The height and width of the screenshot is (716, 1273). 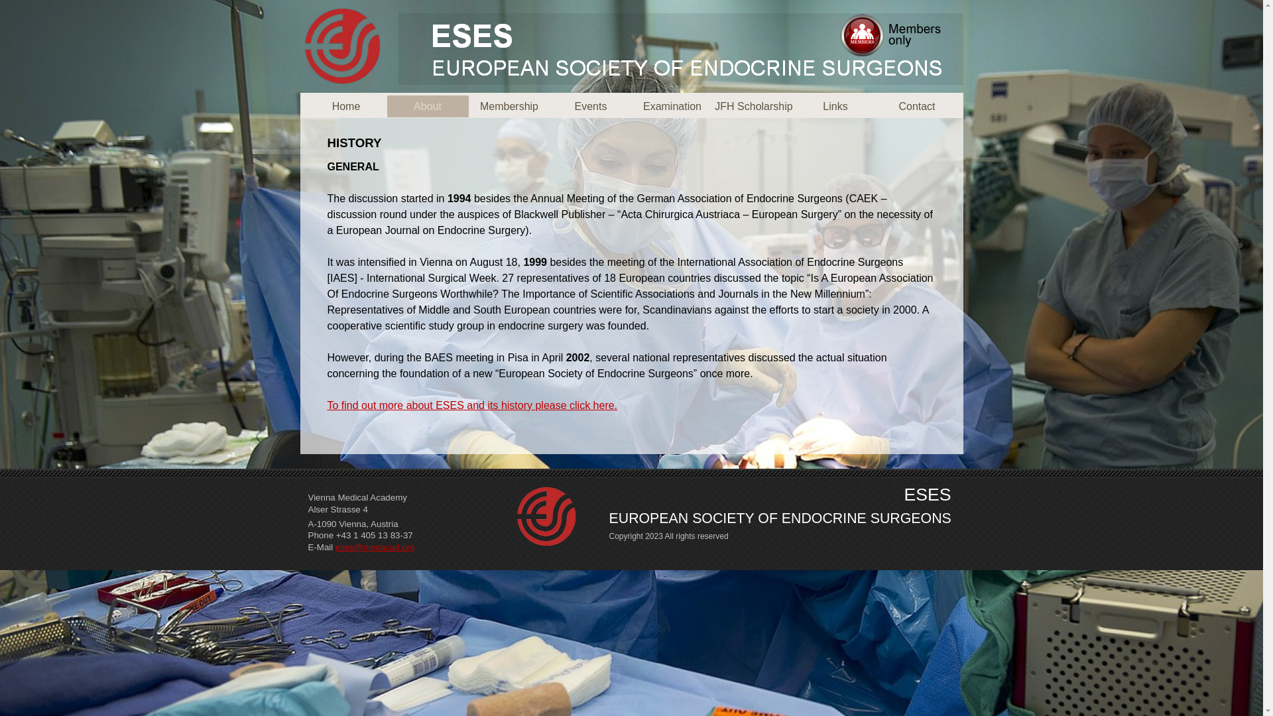 What do you see at coordinates (672, 106) in the screenshot?
I see `Examination` at bounding box center [672, 106].